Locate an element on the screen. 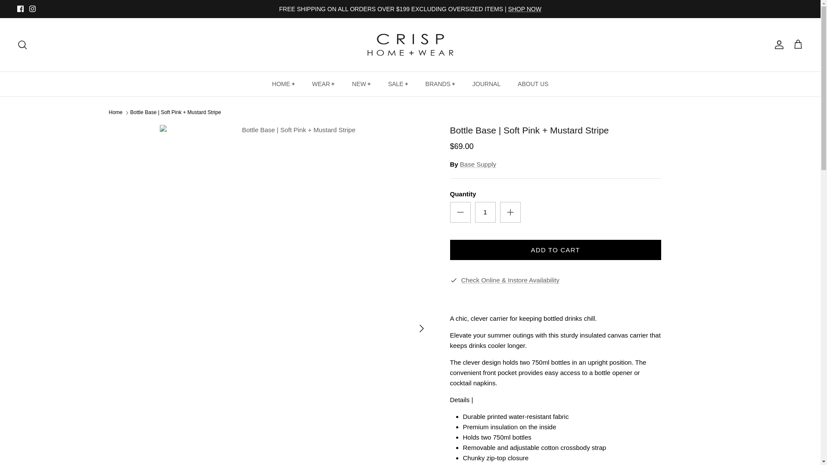 The height and width of the screenshot is (465, 827). Cart is located at coordinates (798, 44).